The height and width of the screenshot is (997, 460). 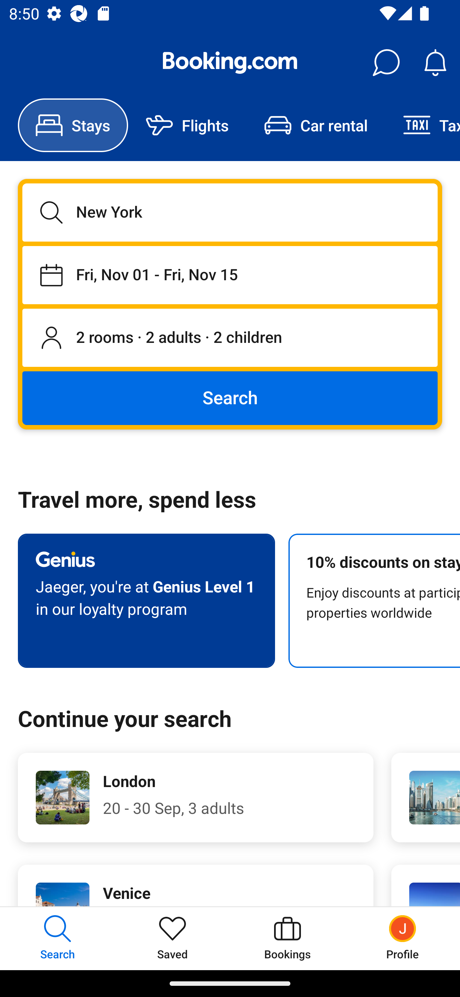 What do you see at coordinates (230, 398) in the screenshot?
I see `Search` at bounding box center [230, 398].